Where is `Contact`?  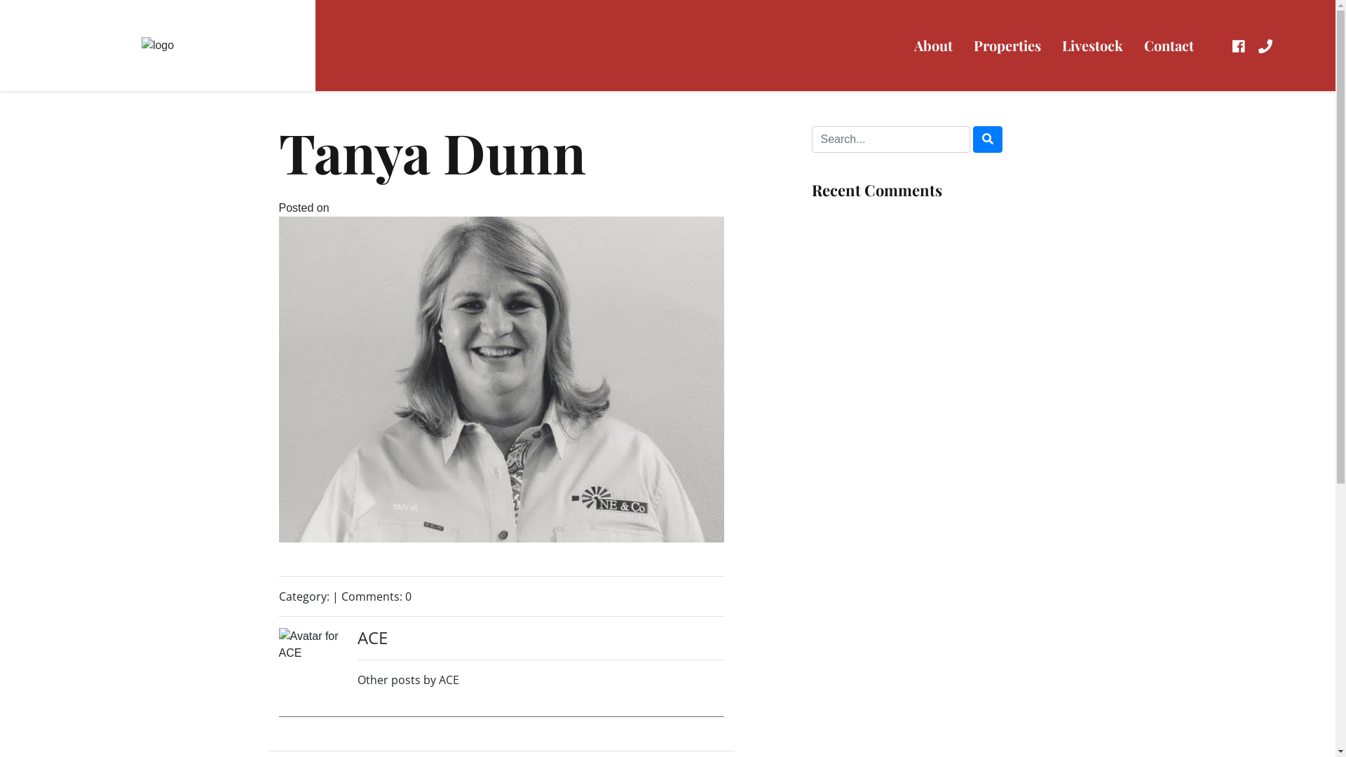 Contact is located at coordinates (1168, 46).